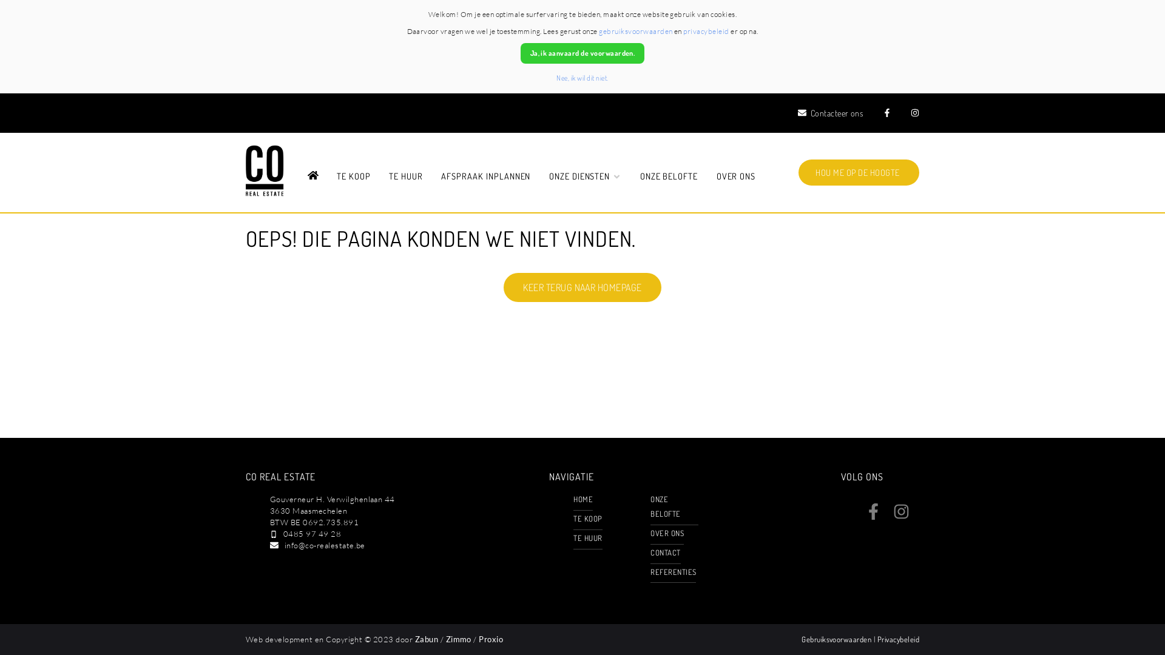  Describe the element at coordinates (636, 32) in the screenshot. I see `gebruiksvoorwaarden` at that location.